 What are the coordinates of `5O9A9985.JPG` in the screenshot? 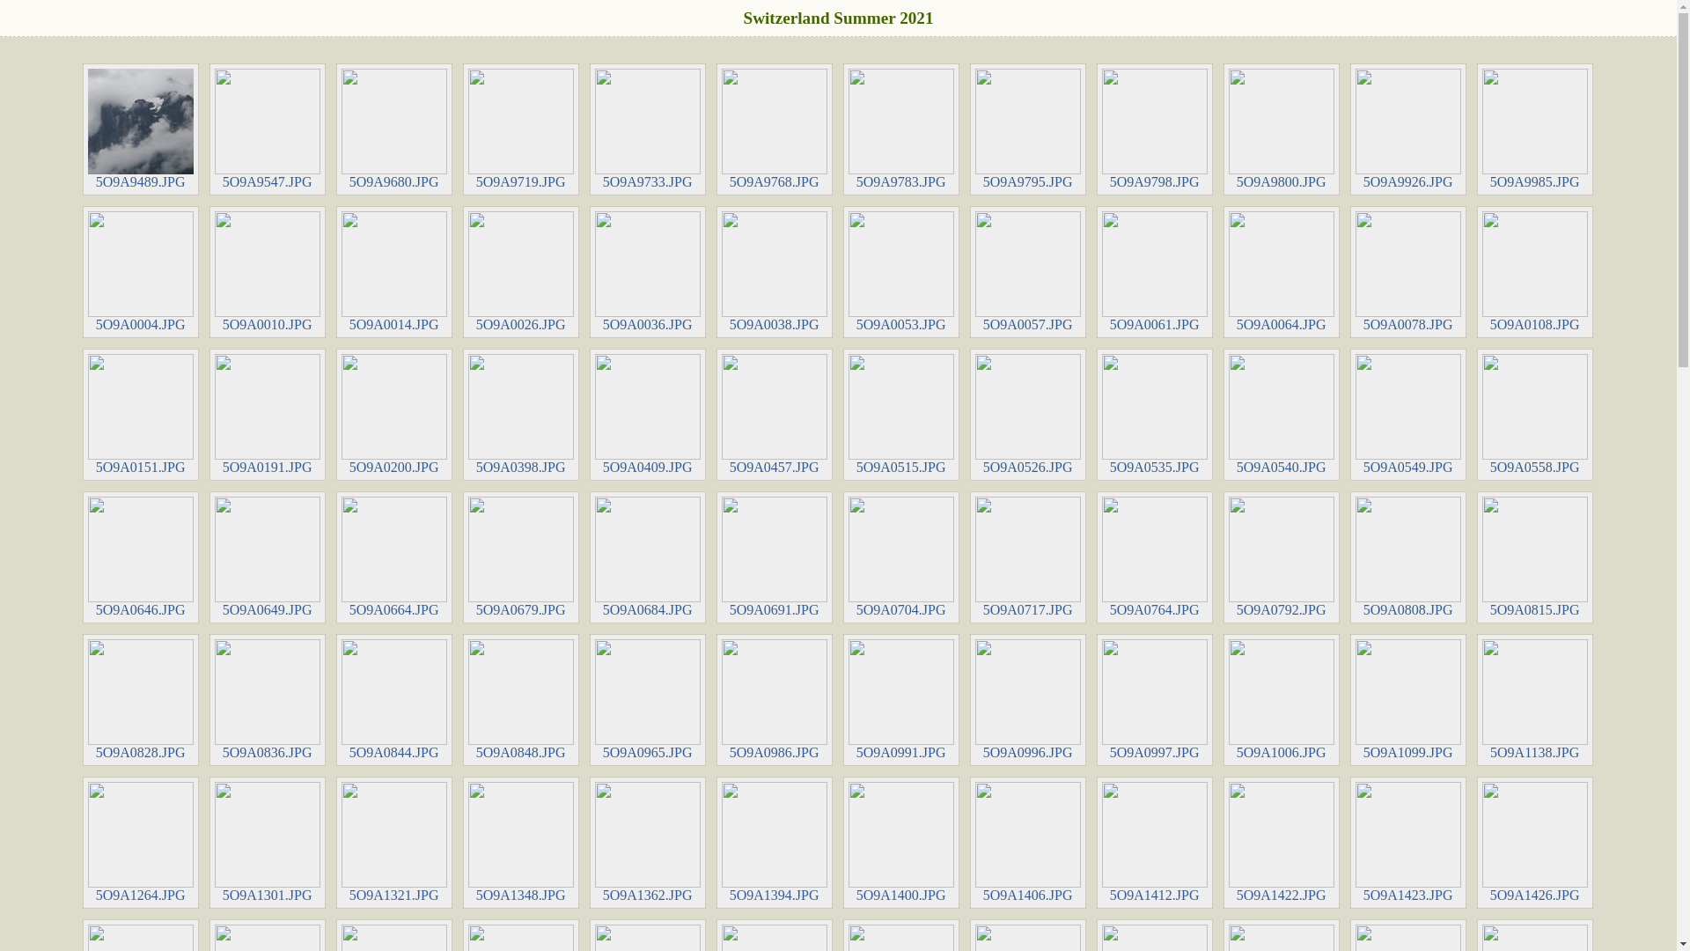 It's located at (1535, 129).